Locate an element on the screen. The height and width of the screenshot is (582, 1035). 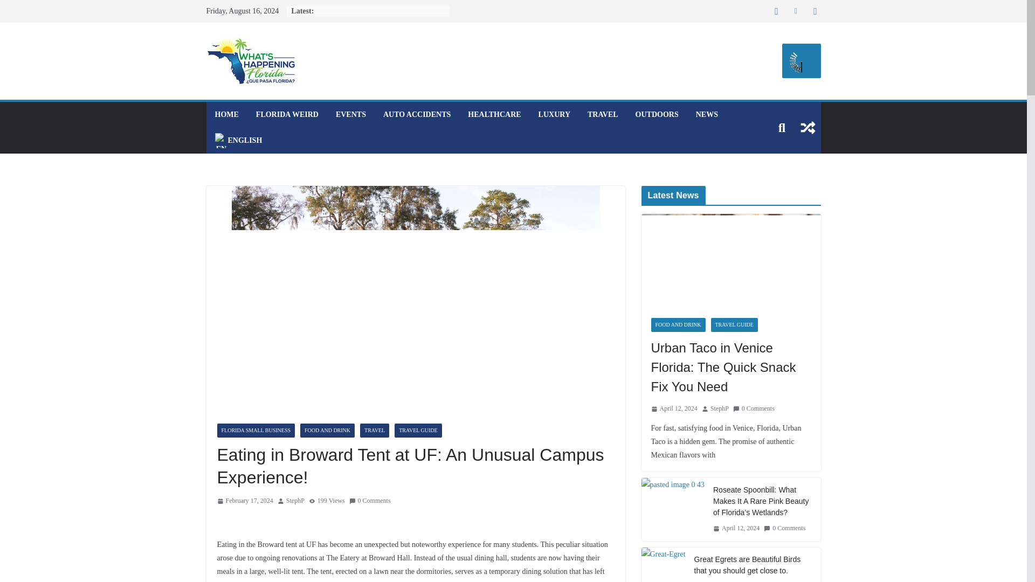
HOME is located at coordinates (226, 114).